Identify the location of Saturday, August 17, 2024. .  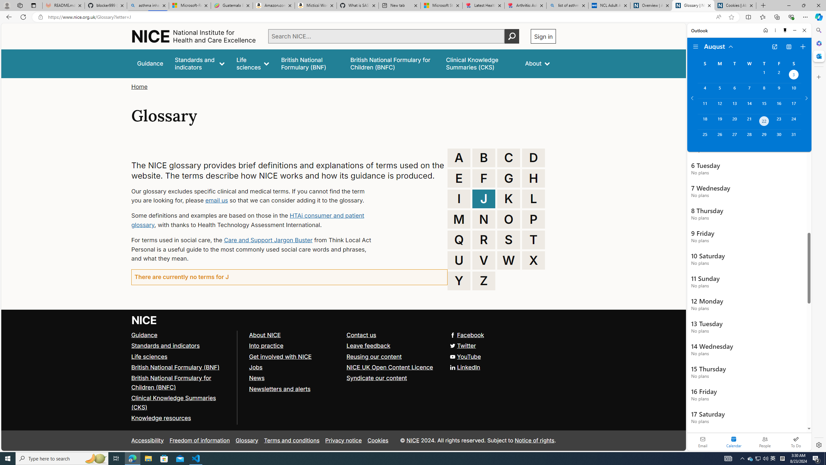
(794, 106).